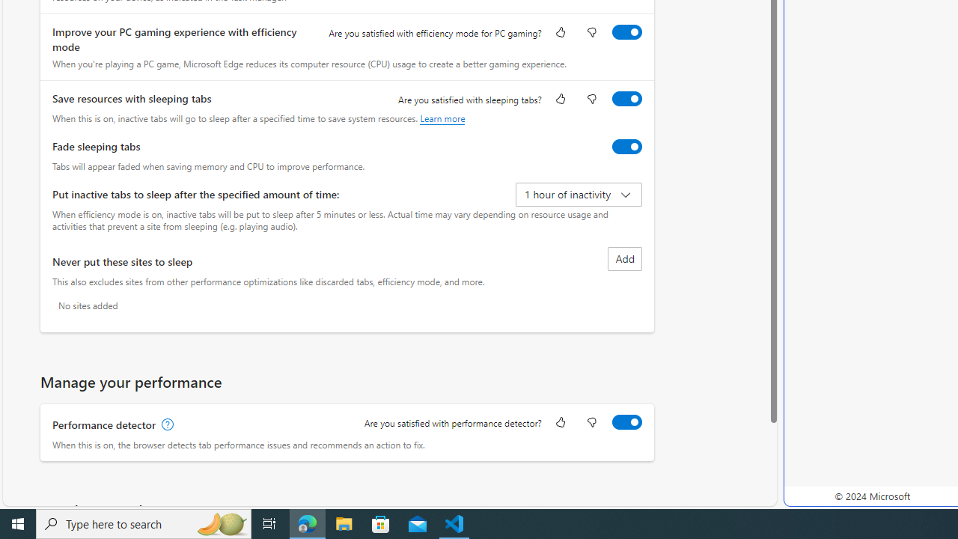  Describe the element at coordinates (626, 421) in the screenshot. I see `Performance detector` at that location.